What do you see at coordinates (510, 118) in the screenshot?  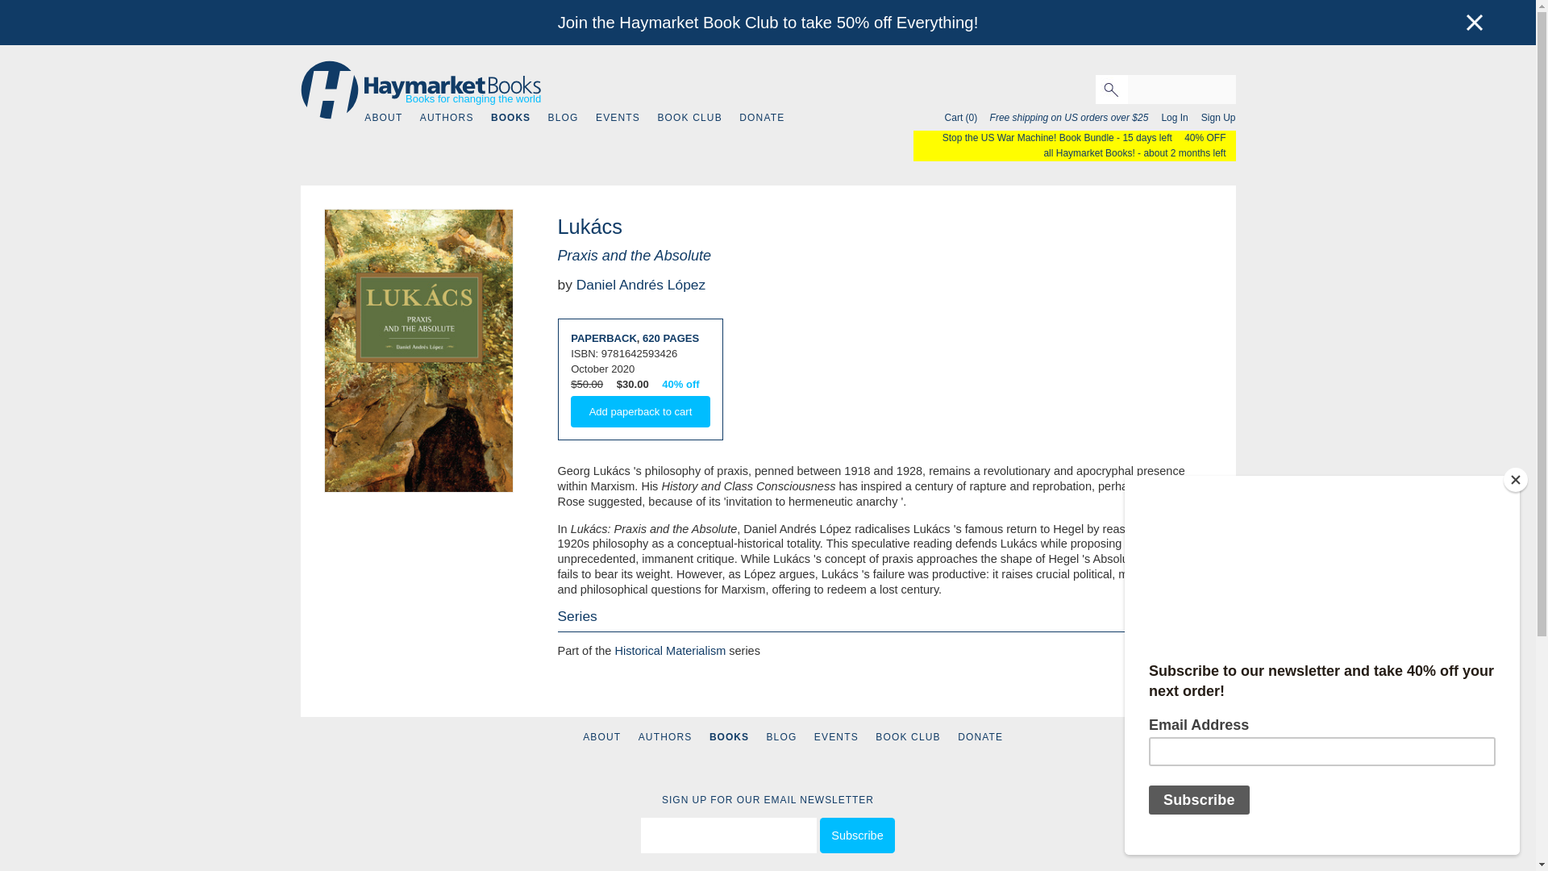 I see `BOOKS` at bounding box center [510, 118].